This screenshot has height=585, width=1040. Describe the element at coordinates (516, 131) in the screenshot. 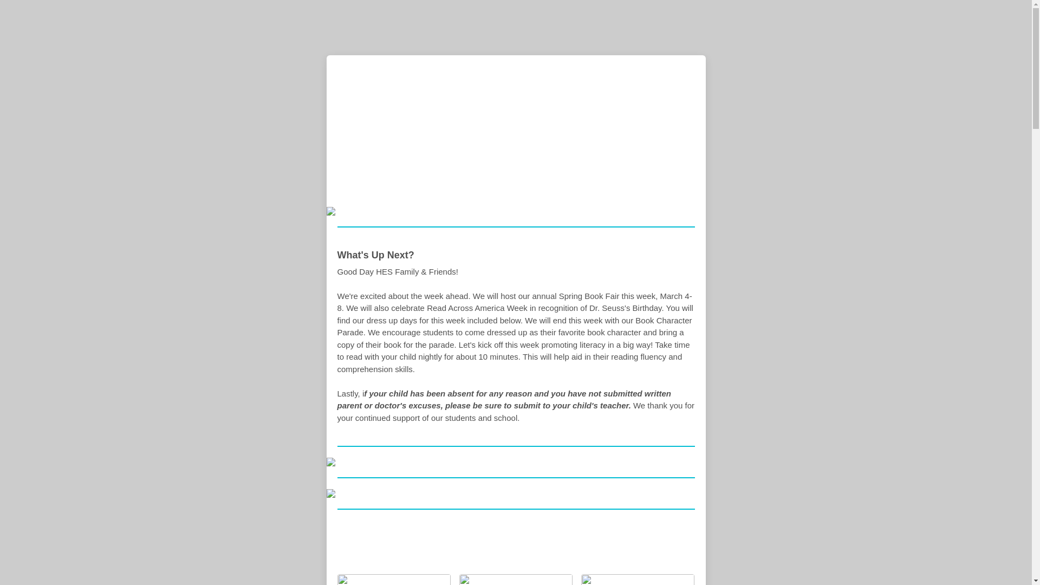

I see `Last` at that location.